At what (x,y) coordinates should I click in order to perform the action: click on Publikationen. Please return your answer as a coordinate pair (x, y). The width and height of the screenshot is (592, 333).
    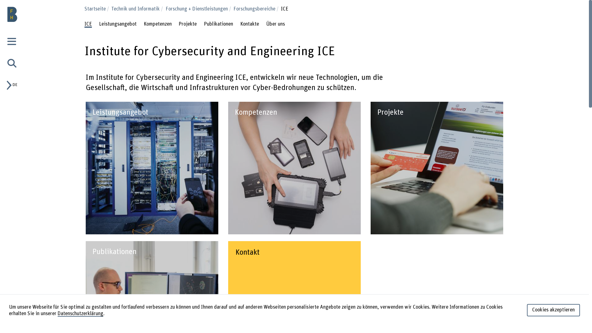
    Looking at the image, I should click on (218, 25).